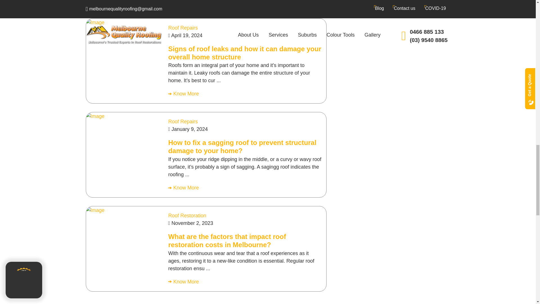 This screenshot has width=540, height=304. What do you see at coordinates (183, 122) in the screenshot?
I see `Roof Repairs` at bounding box center [183, 122].